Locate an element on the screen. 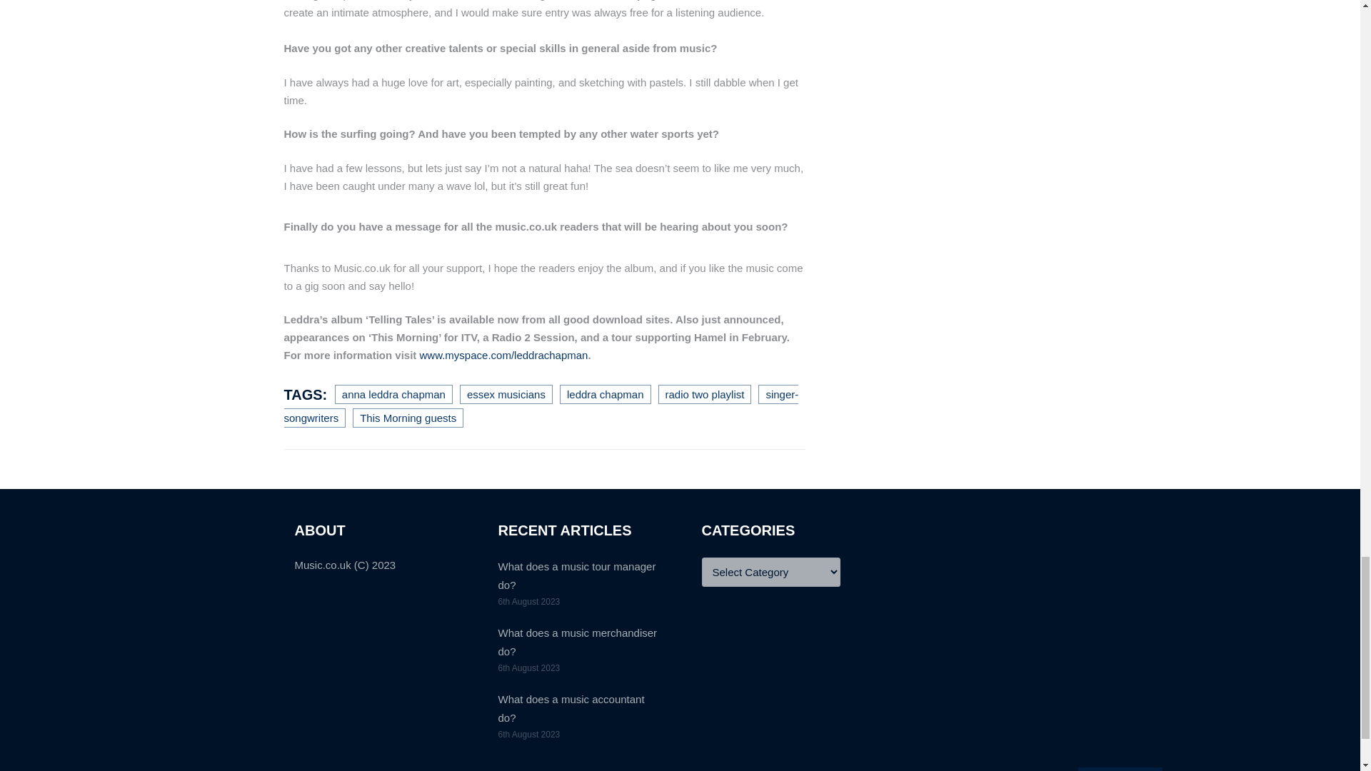 The height and width of the screenshot is (771, 1371). radio two playlist is located at coordinates (704, 393).